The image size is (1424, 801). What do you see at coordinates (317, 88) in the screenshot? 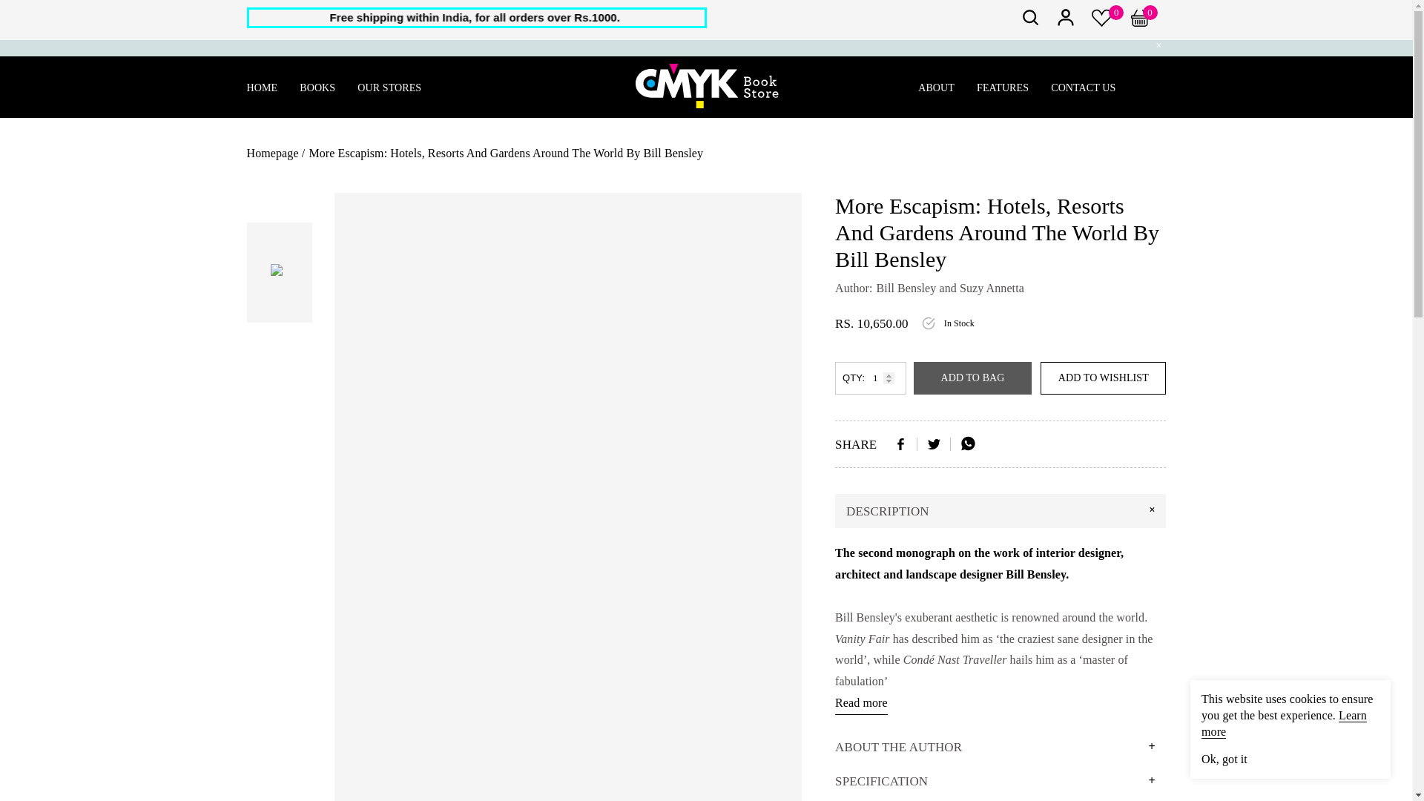
I see `BOOKS` at bounding box center [317, 88].